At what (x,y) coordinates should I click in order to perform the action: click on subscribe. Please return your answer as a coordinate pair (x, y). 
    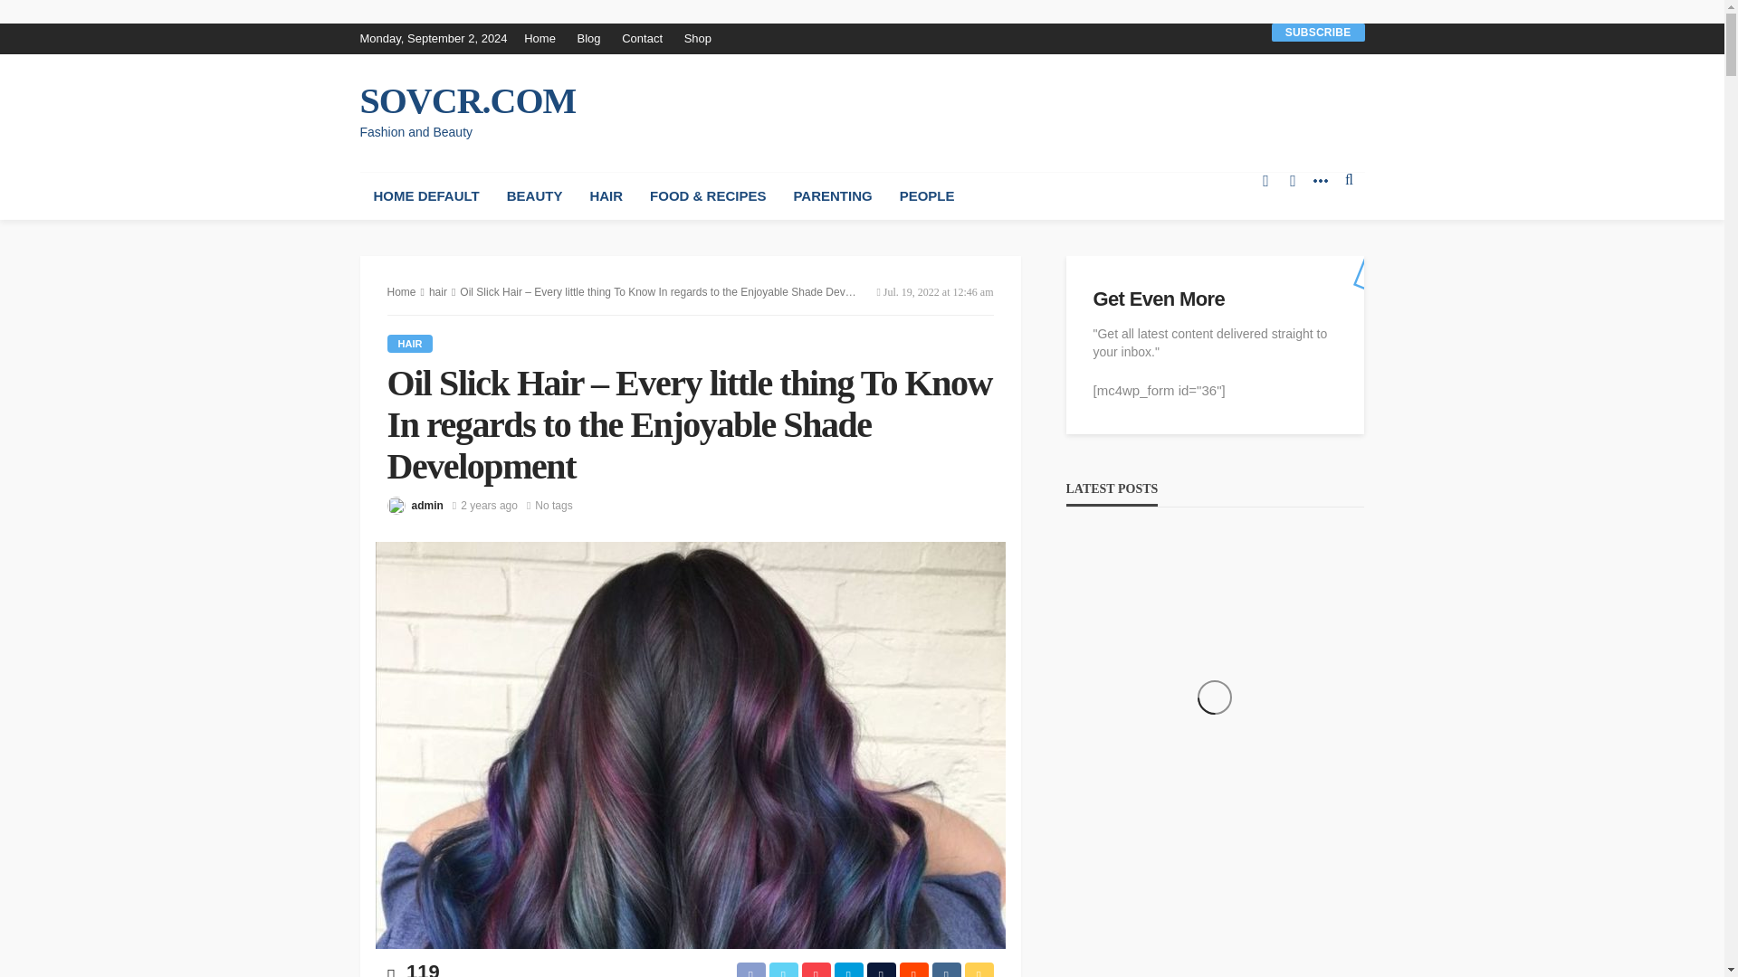
    Looking at the image, I should click on (1318, 33).